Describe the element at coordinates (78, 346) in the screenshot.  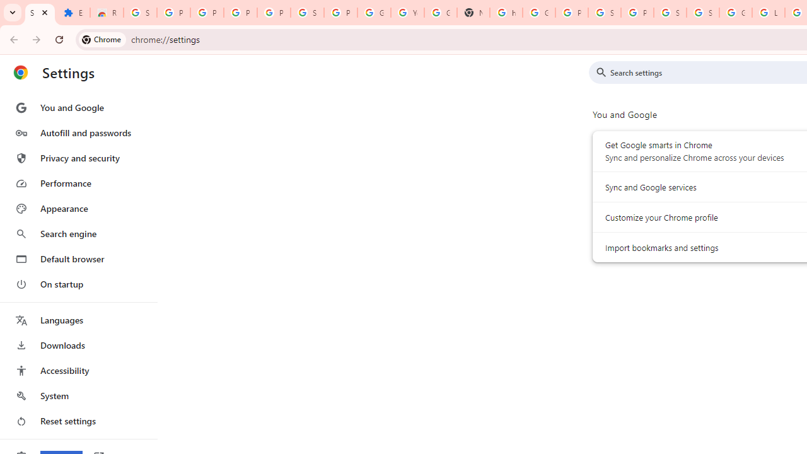
I see `Downloads` at that location.